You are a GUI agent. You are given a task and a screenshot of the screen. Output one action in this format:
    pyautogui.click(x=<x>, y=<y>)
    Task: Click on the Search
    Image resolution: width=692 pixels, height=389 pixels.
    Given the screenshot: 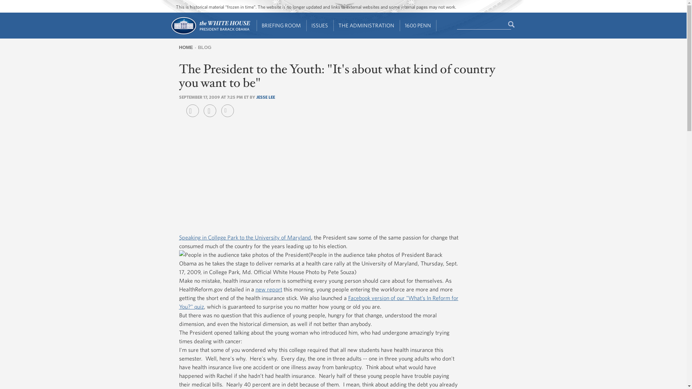 What is the action you would take?
    pyautogui.click(x=512, y=24)
    